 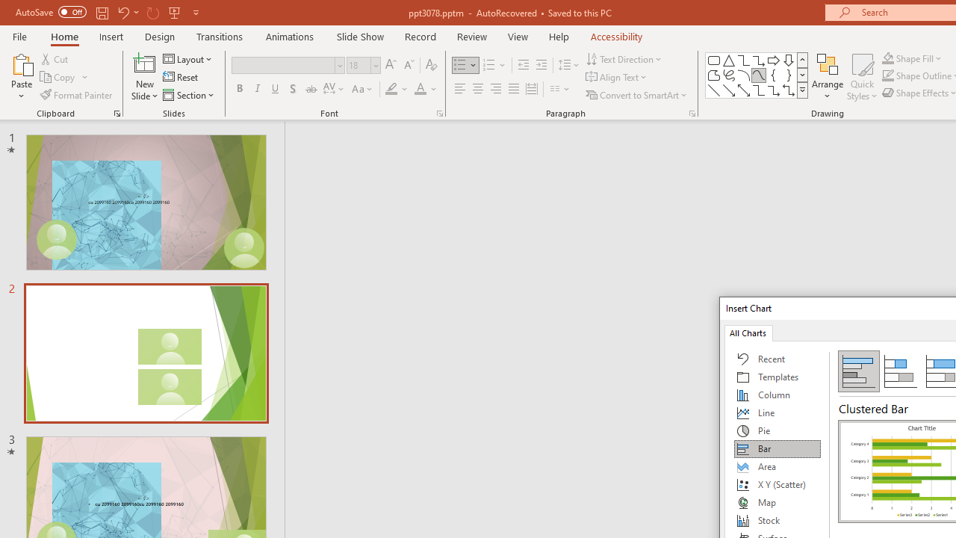 What do you see at coordinates (777, 520) in the screenshot?
I see `Stock` at bounding box center [777, 520].